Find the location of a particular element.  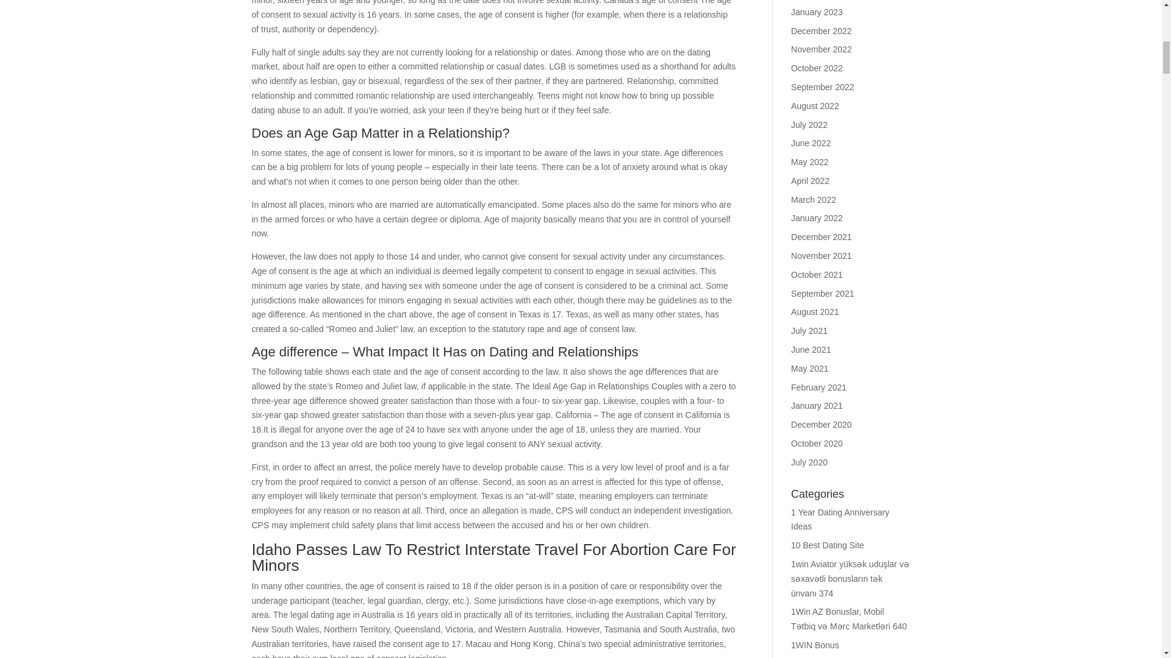

January 2023 is located at coordinates (817, 12).